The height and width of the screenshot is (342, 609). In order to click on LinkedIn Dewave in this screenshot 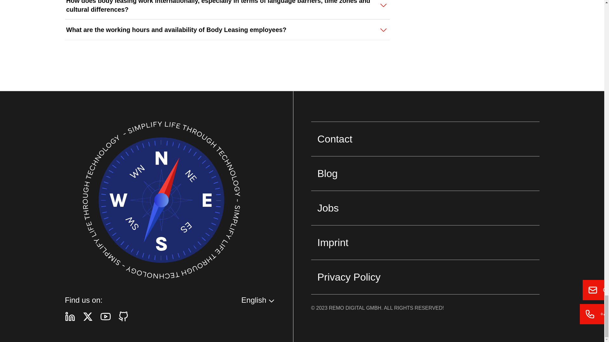, I will do `click(70, 317)`.